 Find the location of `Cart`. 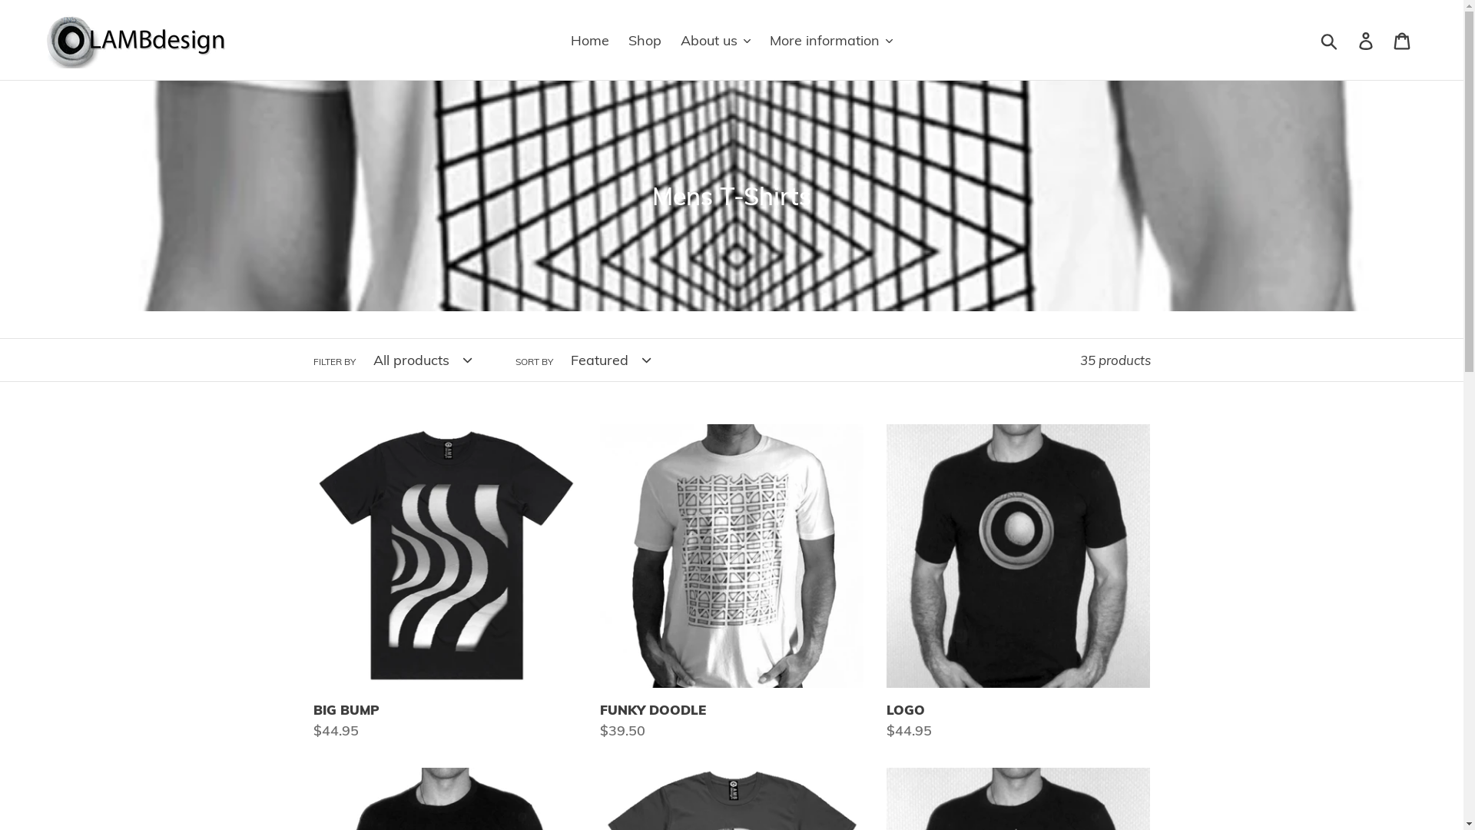

Cart is located at coordinates (1403, 40).